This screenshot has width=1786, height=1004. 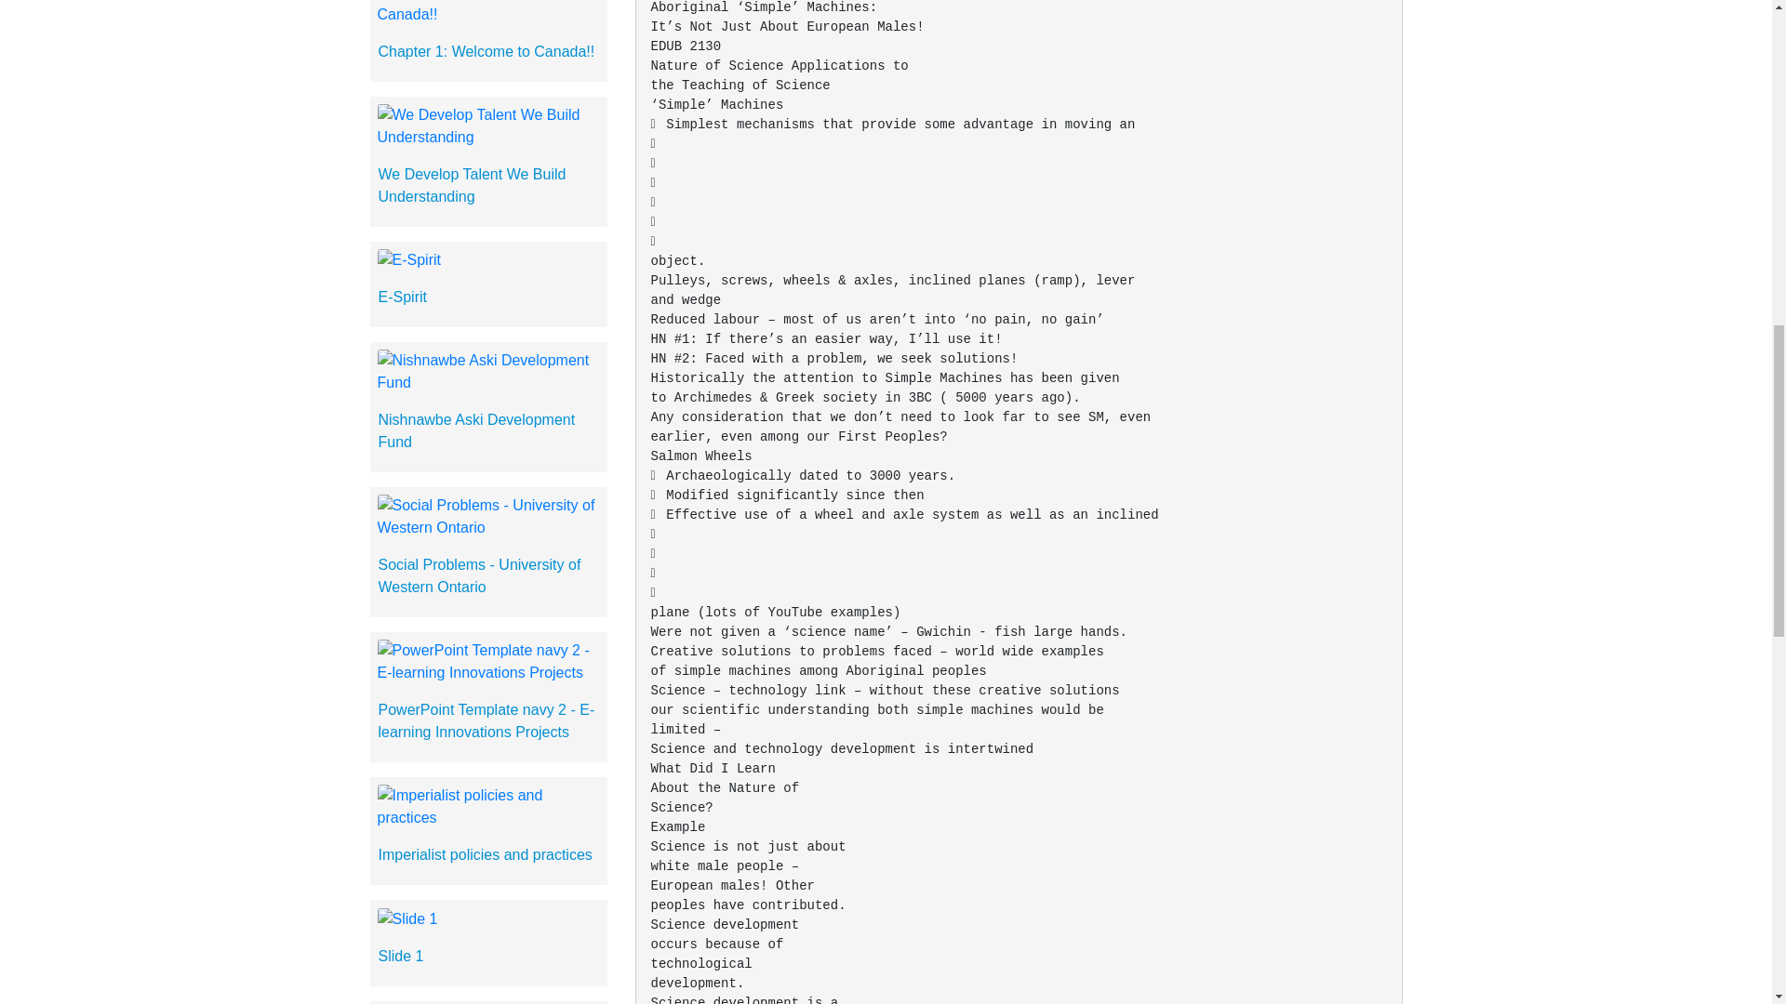 I want to click on Social Problems - University of Western Ontario, so click(x=478, y=576).